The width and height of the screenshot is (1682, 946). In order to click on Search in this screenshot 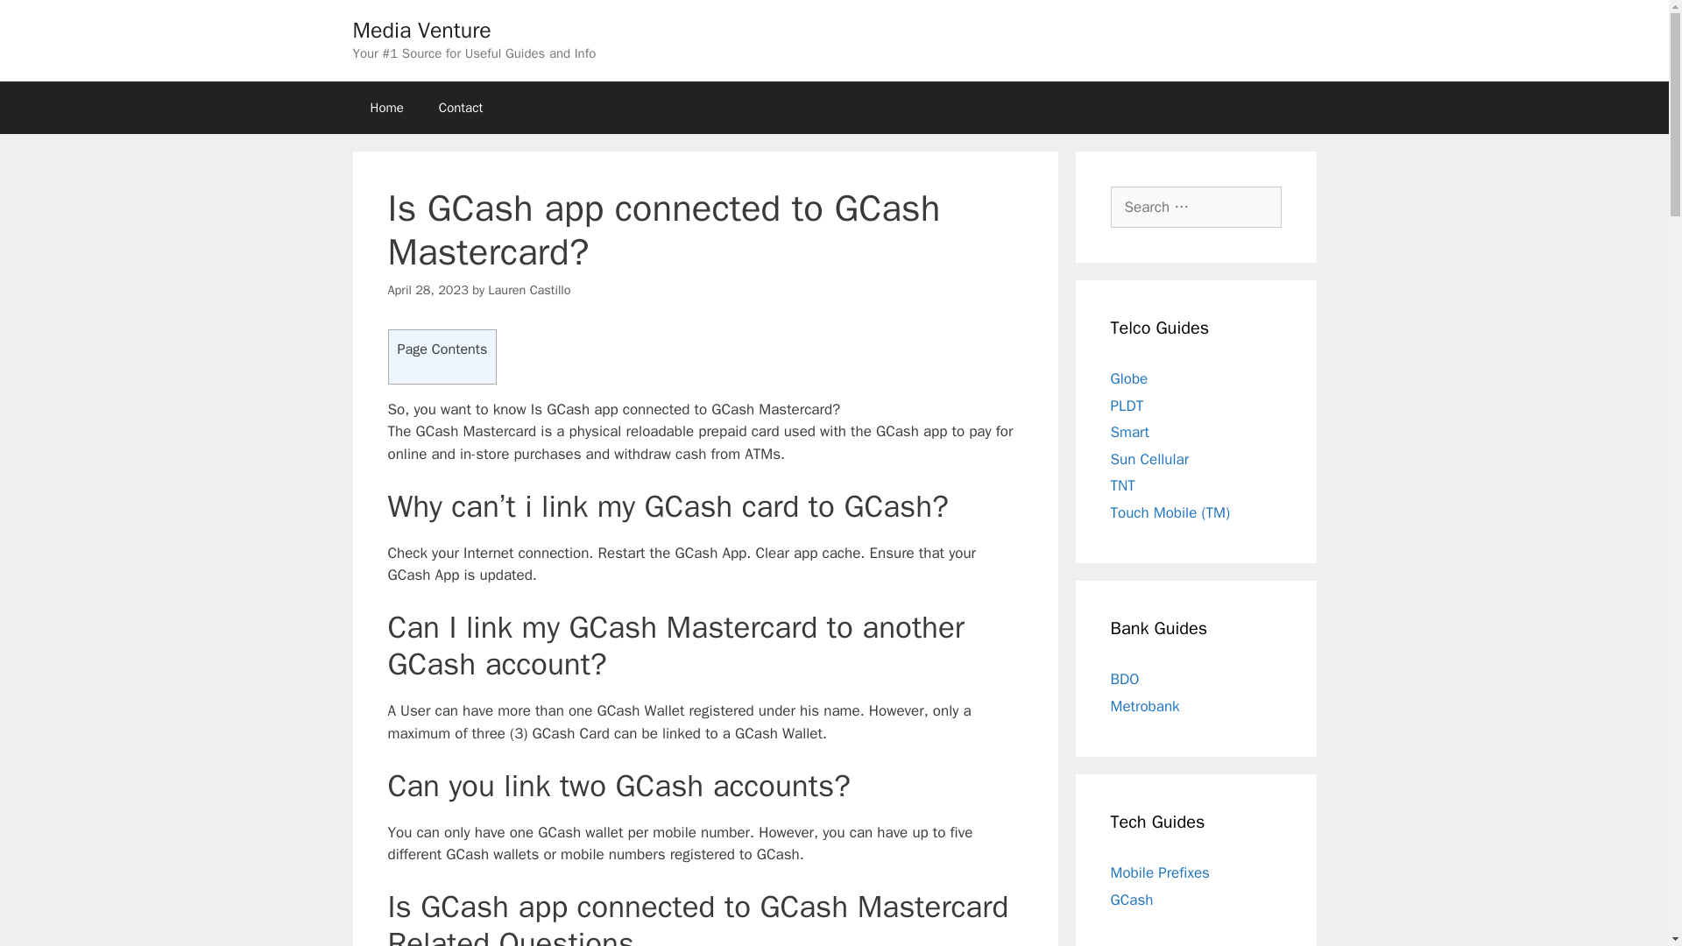, I will do `click(41, 21)`.